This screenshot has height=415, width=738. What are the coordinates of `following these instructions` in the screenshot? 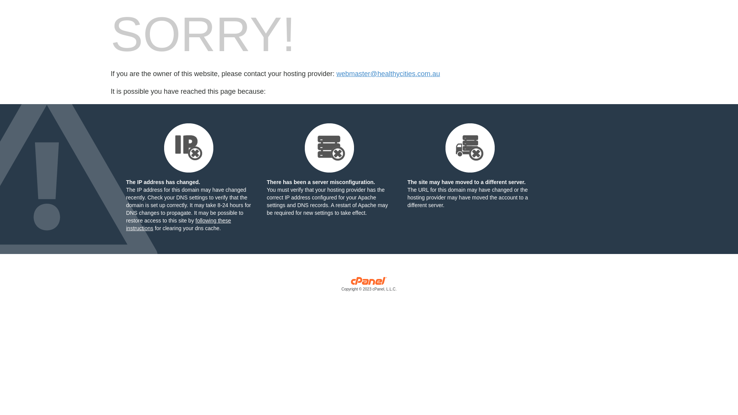 It's located at (178, 224).